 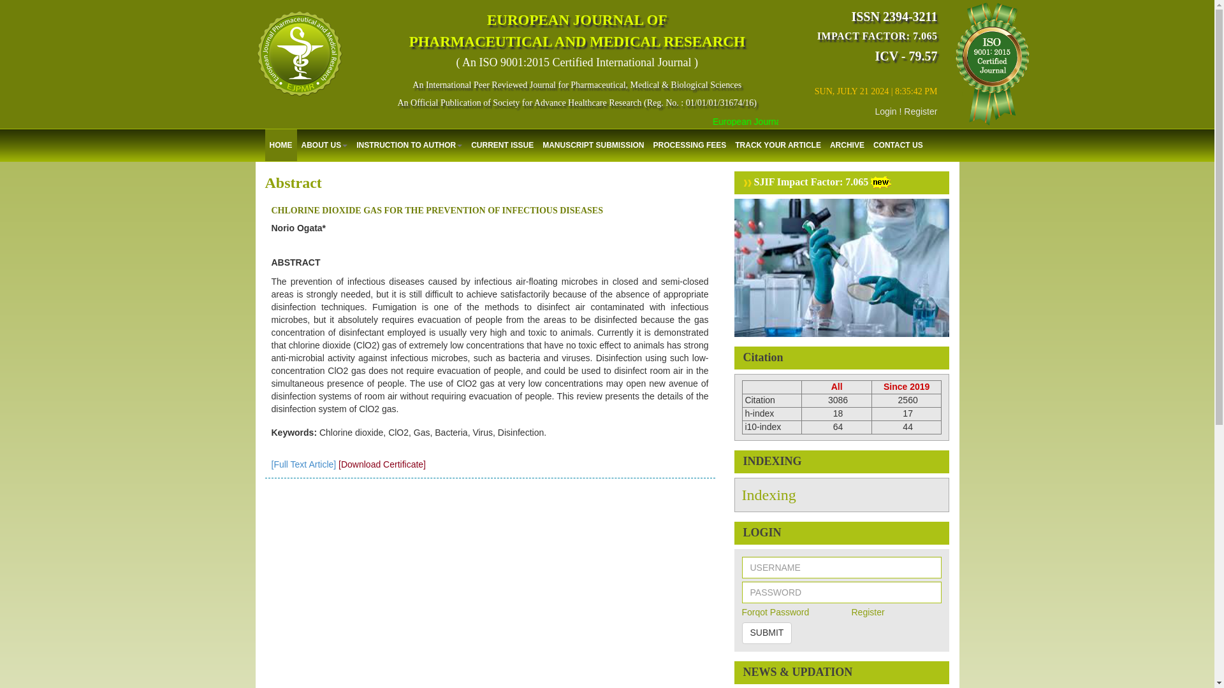 I want to click on Register, so click(x=921, y=111).